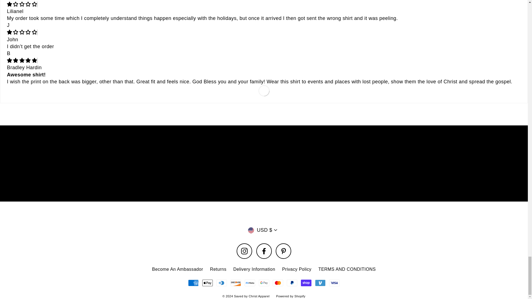 This screenshot has height=299, width=532. What do you see at coordinates (278, 283) in the screenshot?
I see `Mastercard` at bounding box center [278, 283].